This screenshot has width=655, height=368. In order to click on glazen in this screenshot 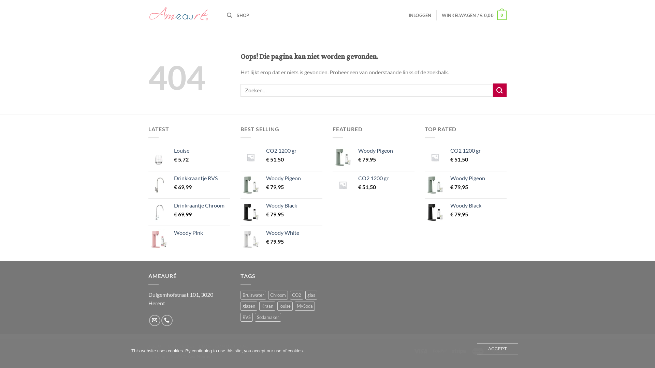, I will do `click(249, 306)`.